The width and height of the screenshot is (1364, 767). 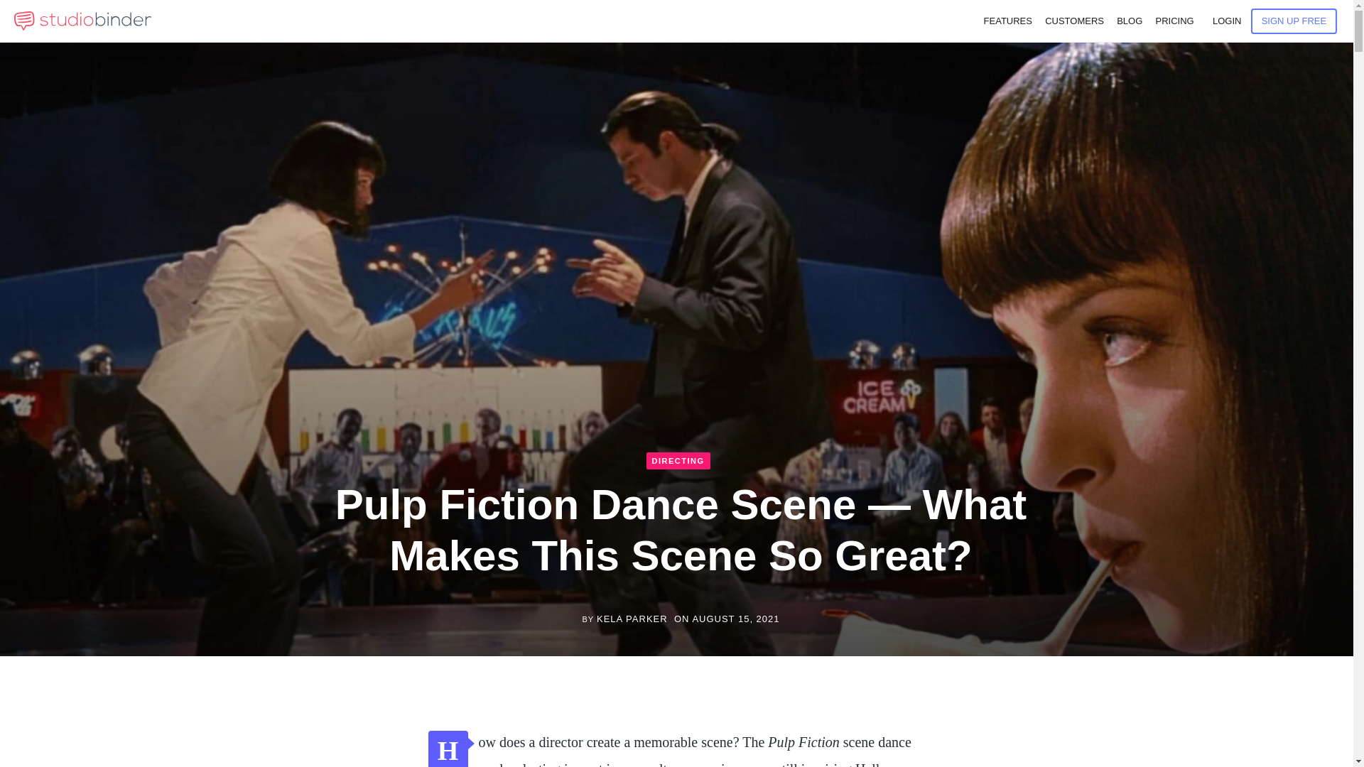 I want to click on CUSTOMERS, so click(x=1074, y=21).